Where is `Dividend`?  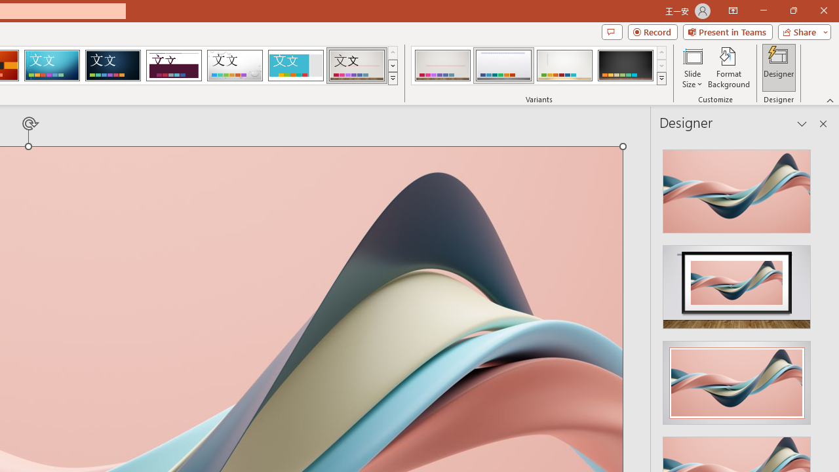
Dividend is located at coordinates (174, 66).